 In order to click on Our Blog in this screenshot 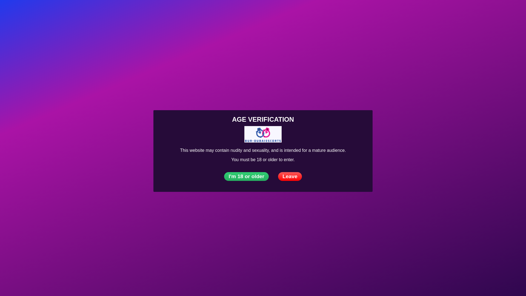, I will do `click(245, 12)`.